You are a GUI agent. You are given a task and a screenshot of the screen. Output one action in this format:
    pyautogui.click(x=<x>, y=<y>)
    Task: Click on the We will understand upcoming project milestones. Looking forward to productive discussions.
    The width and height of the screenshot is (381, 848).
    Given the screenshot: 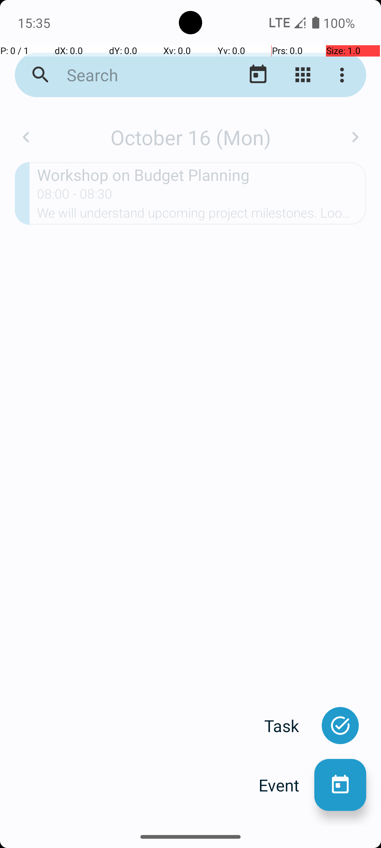 What is the action you would take?
    pyautogui.click(x=202, y=215)
    